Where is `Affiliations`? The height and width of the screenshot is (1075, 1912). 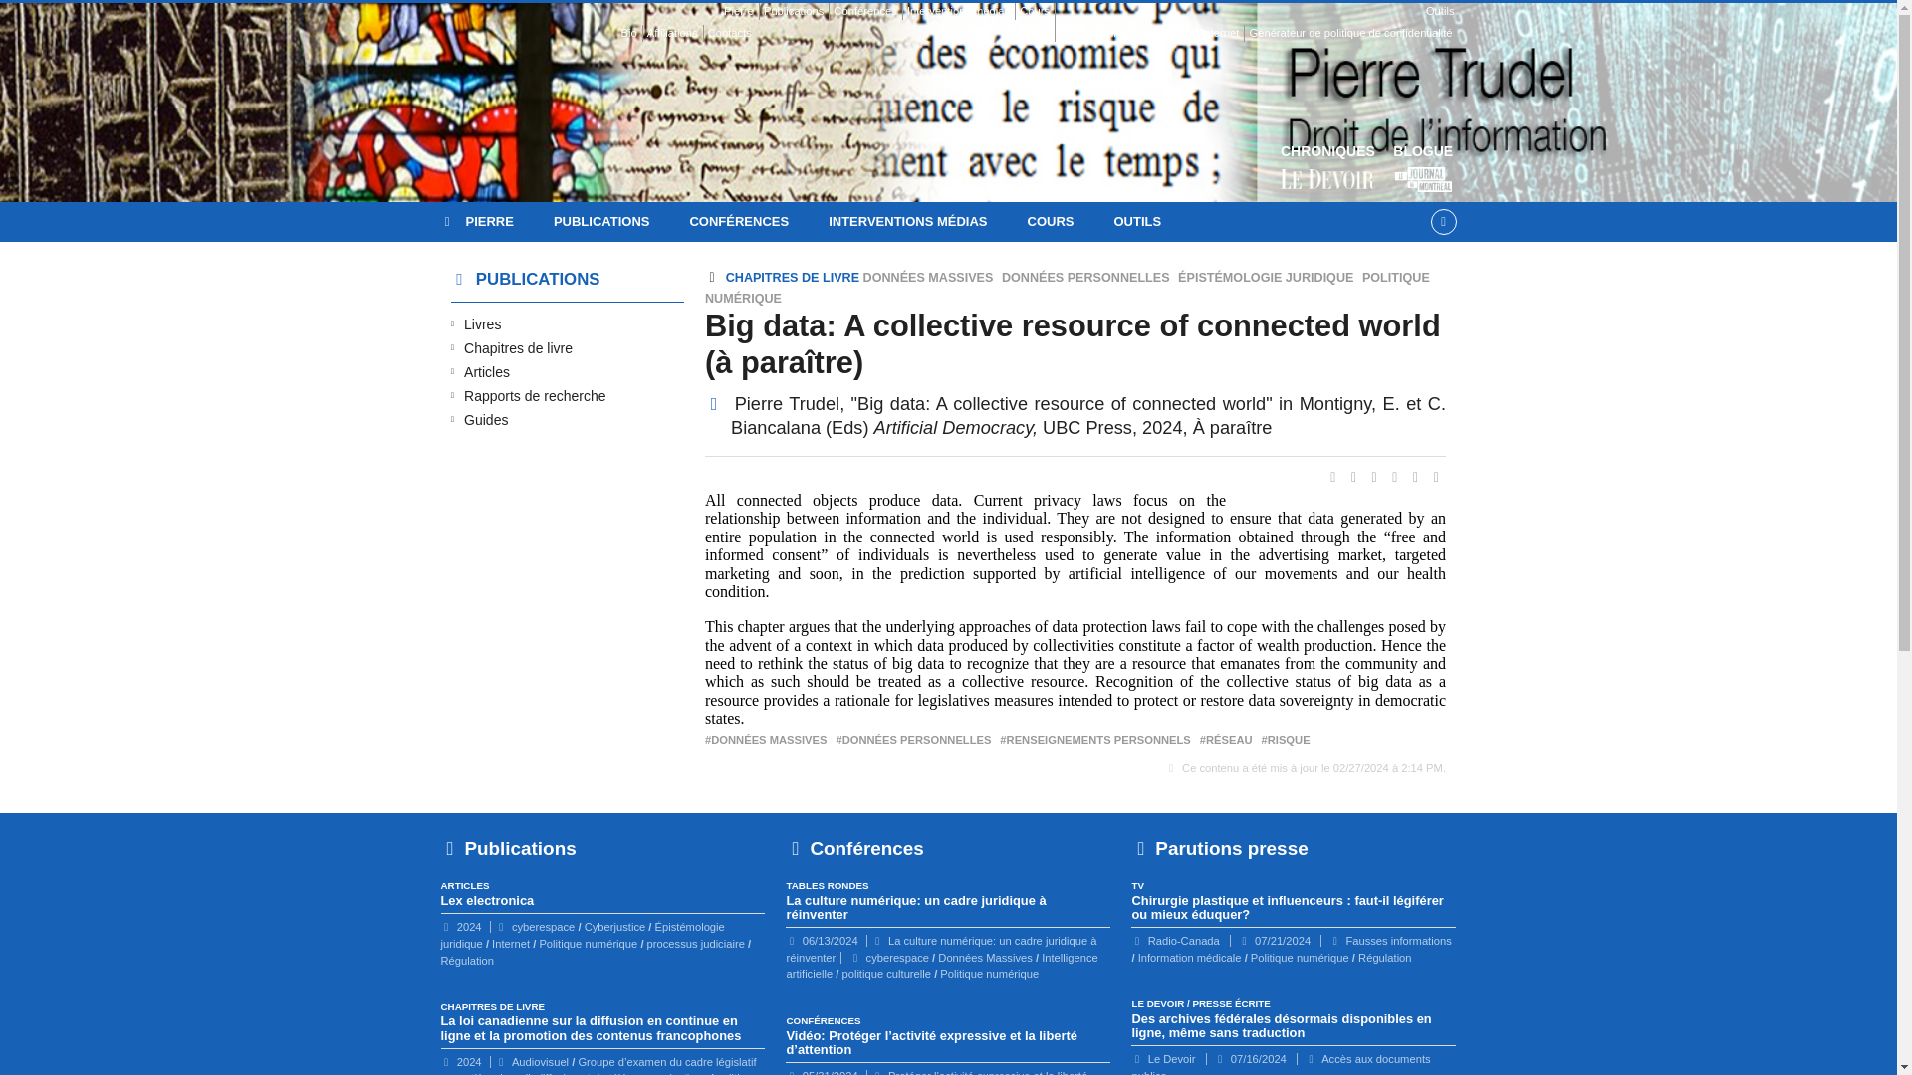
Affiliations is located at coordinates (672, 33).